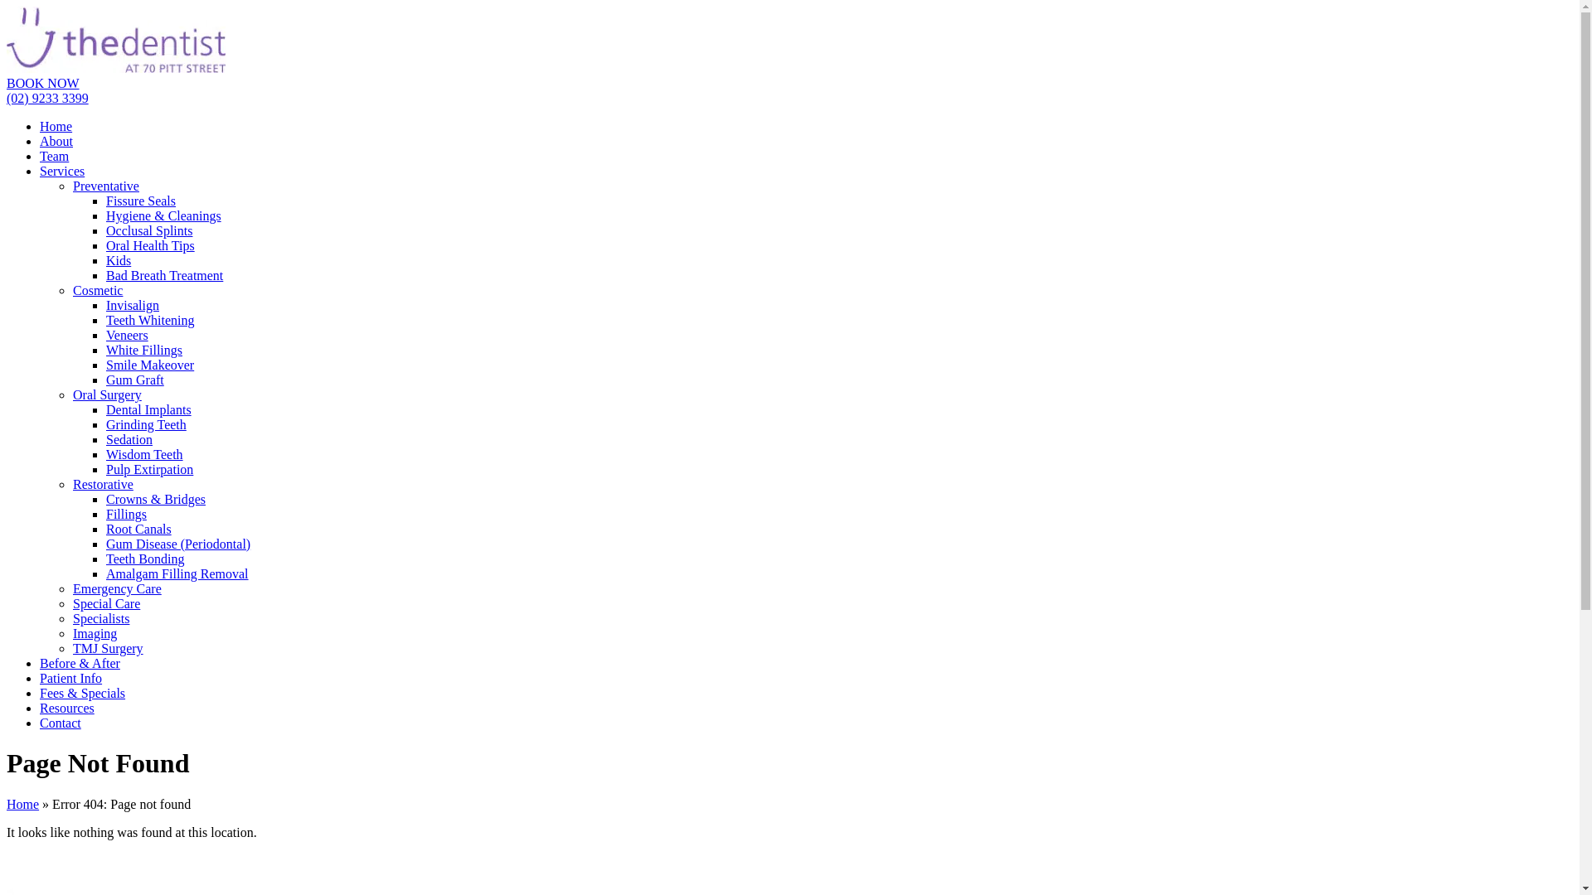  I want to click on Root Canals, so click(139, 529).